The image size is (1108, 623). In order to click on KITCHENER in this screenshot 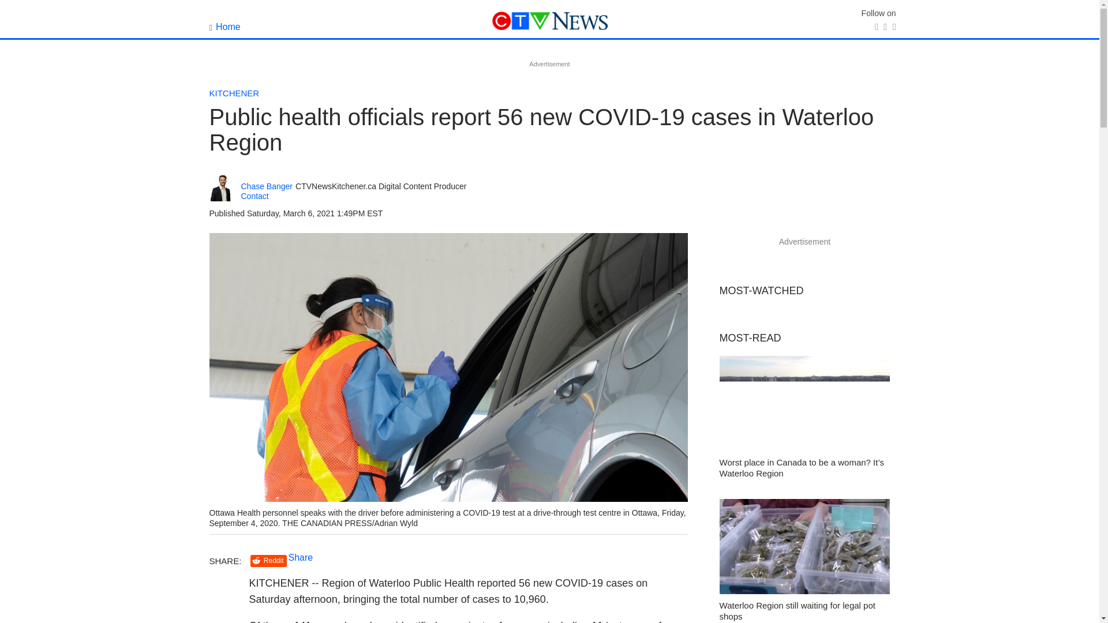, I will do `click(234, 93)`.